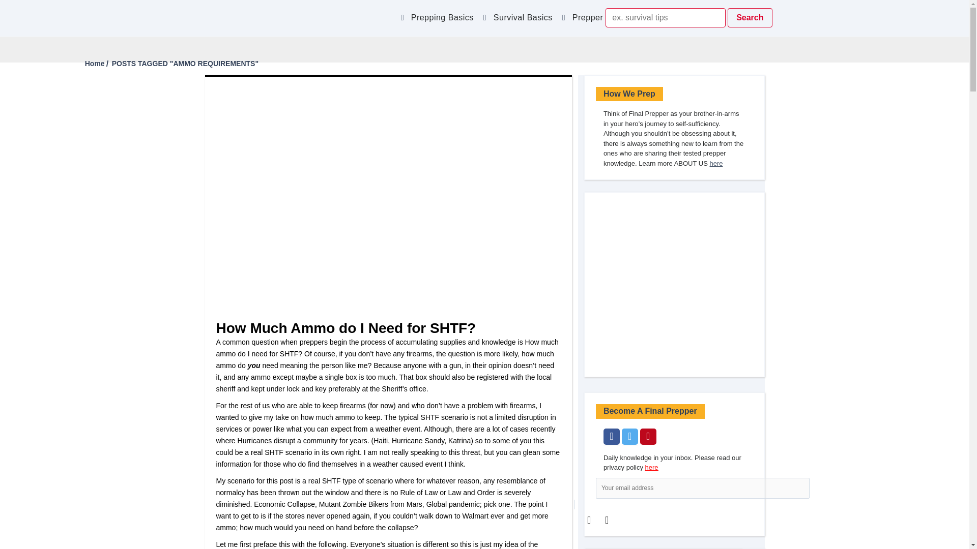 This screenshot has width=977, height=549. I want to click on Prepper Resources, so click(612, 20).